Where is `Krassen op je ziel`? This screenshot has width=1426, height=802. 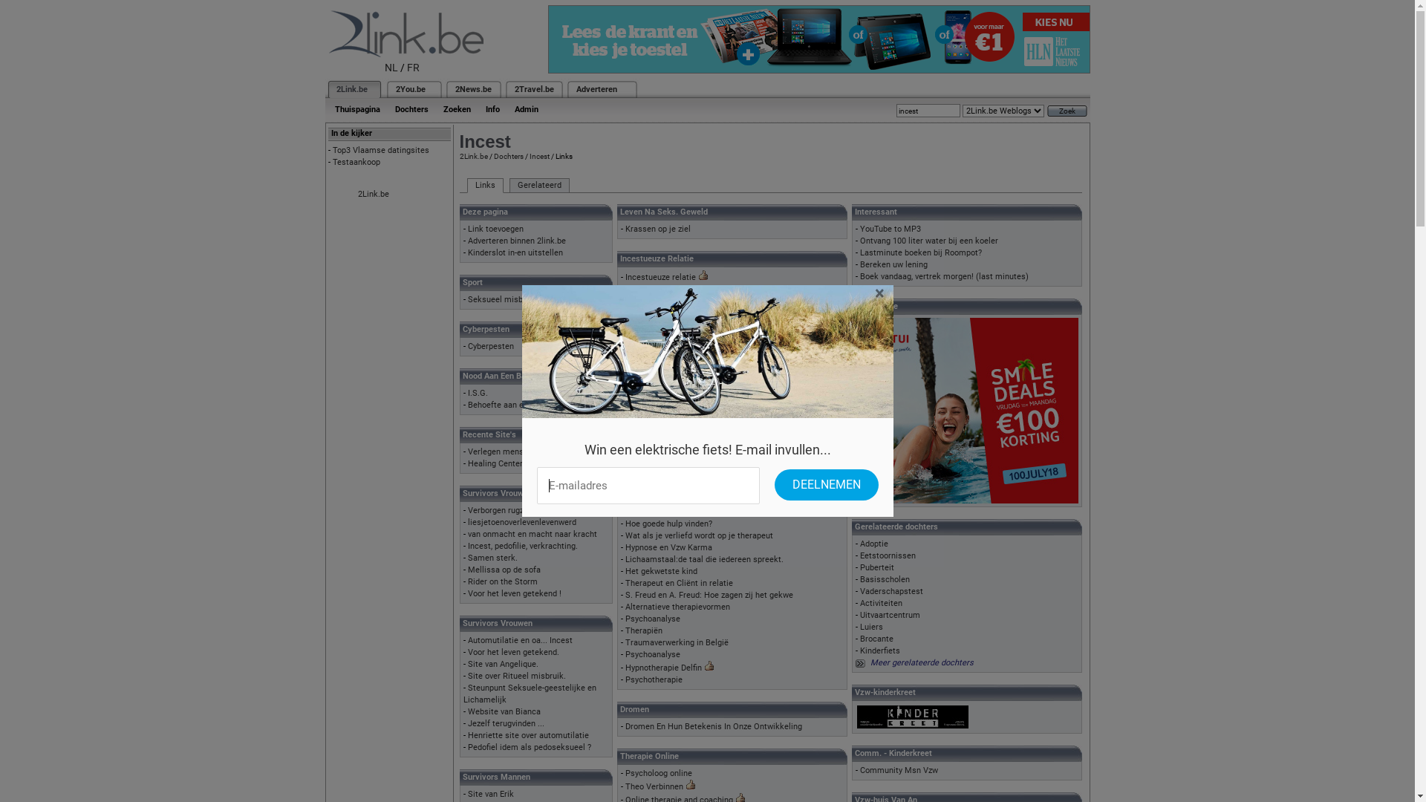
Krassen op je ziel is located at coordinates (658, 229).